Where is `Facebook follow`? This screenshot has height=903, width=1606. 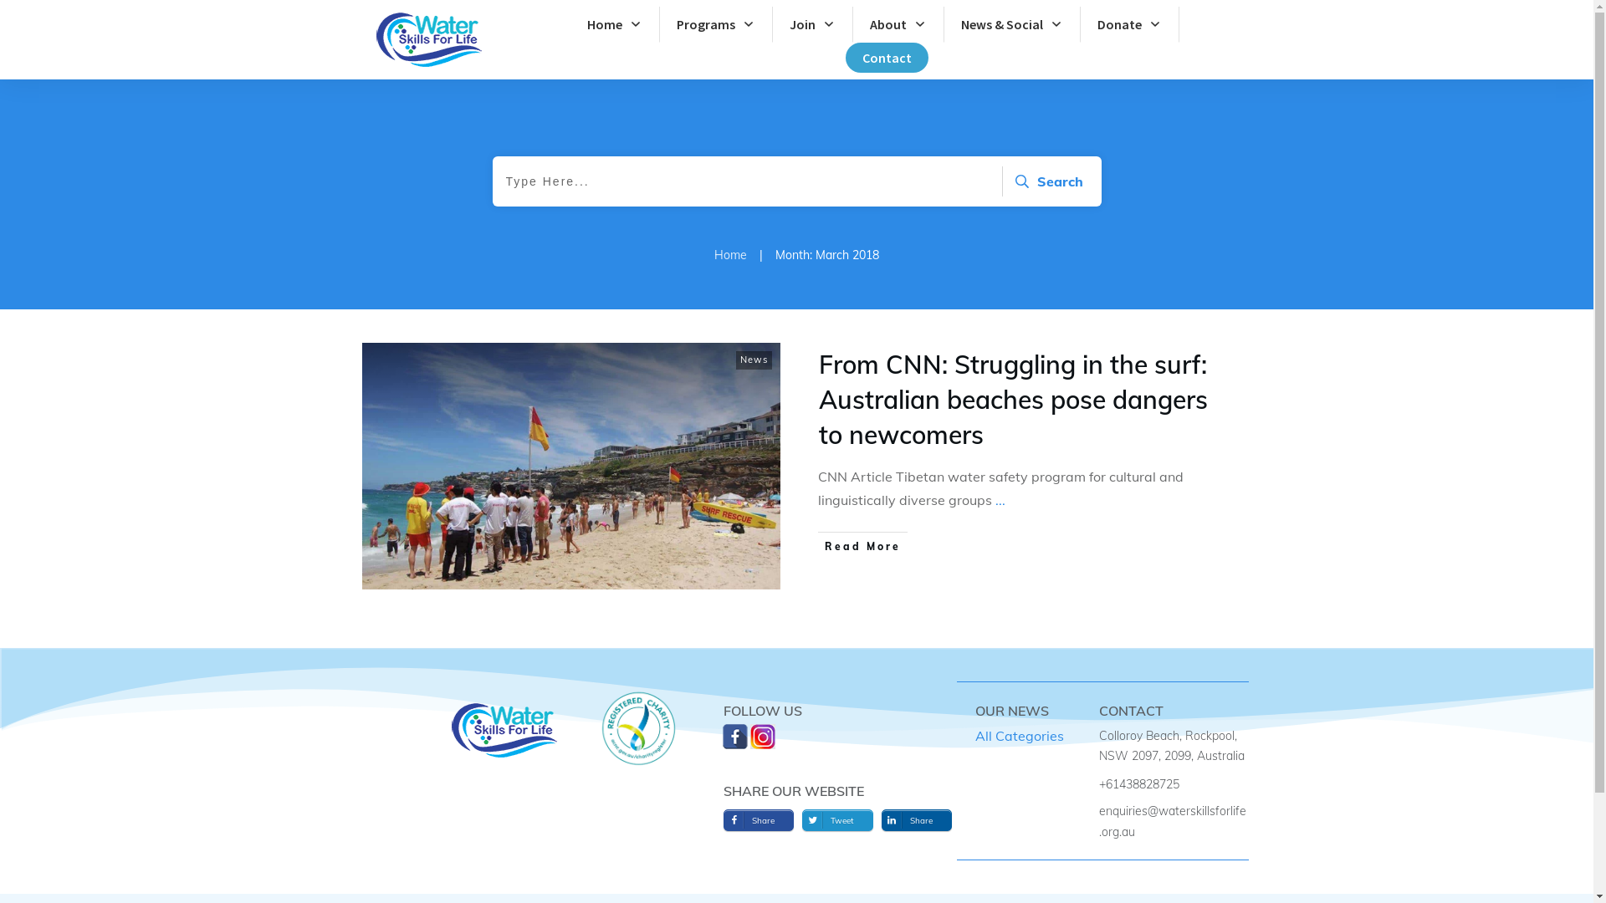
Facebook follow is located at coordinates (735, 737).